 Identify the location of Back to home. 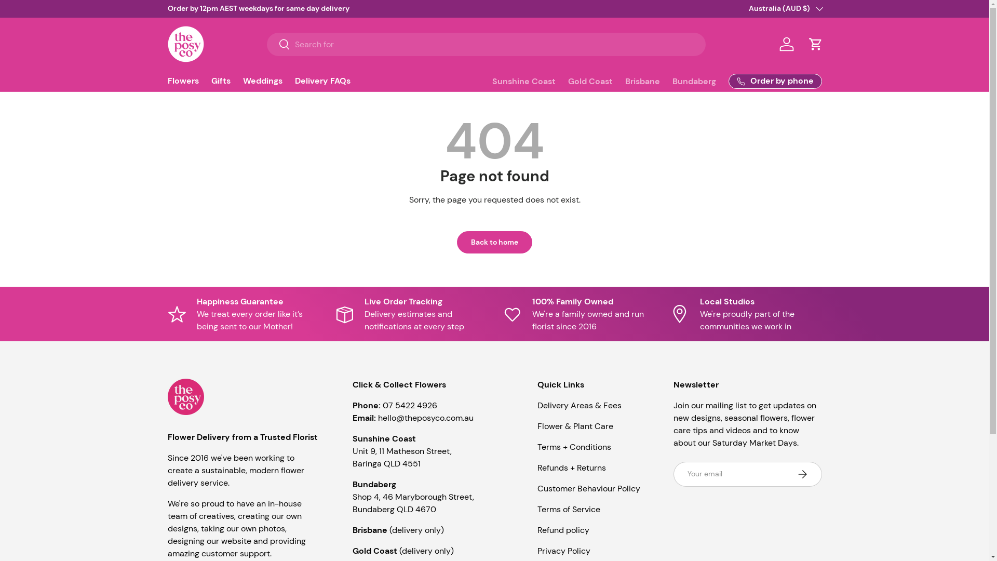
(494, 242).